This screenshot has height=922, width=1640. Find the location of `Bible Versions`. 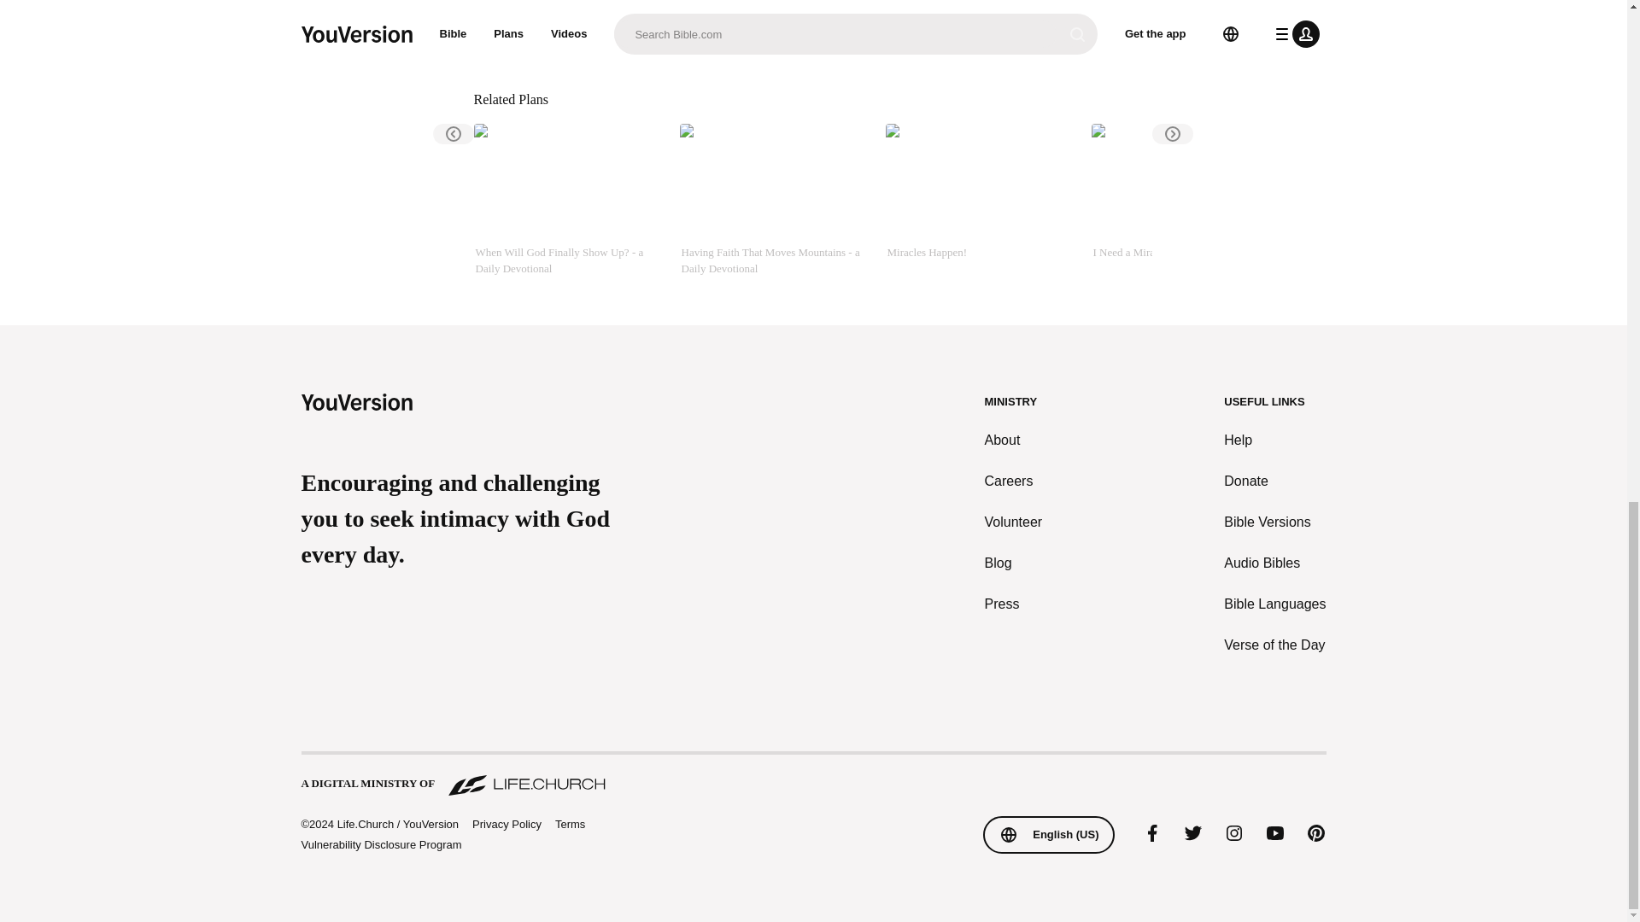

Bible Versions is located at coordinates (1274, 522).